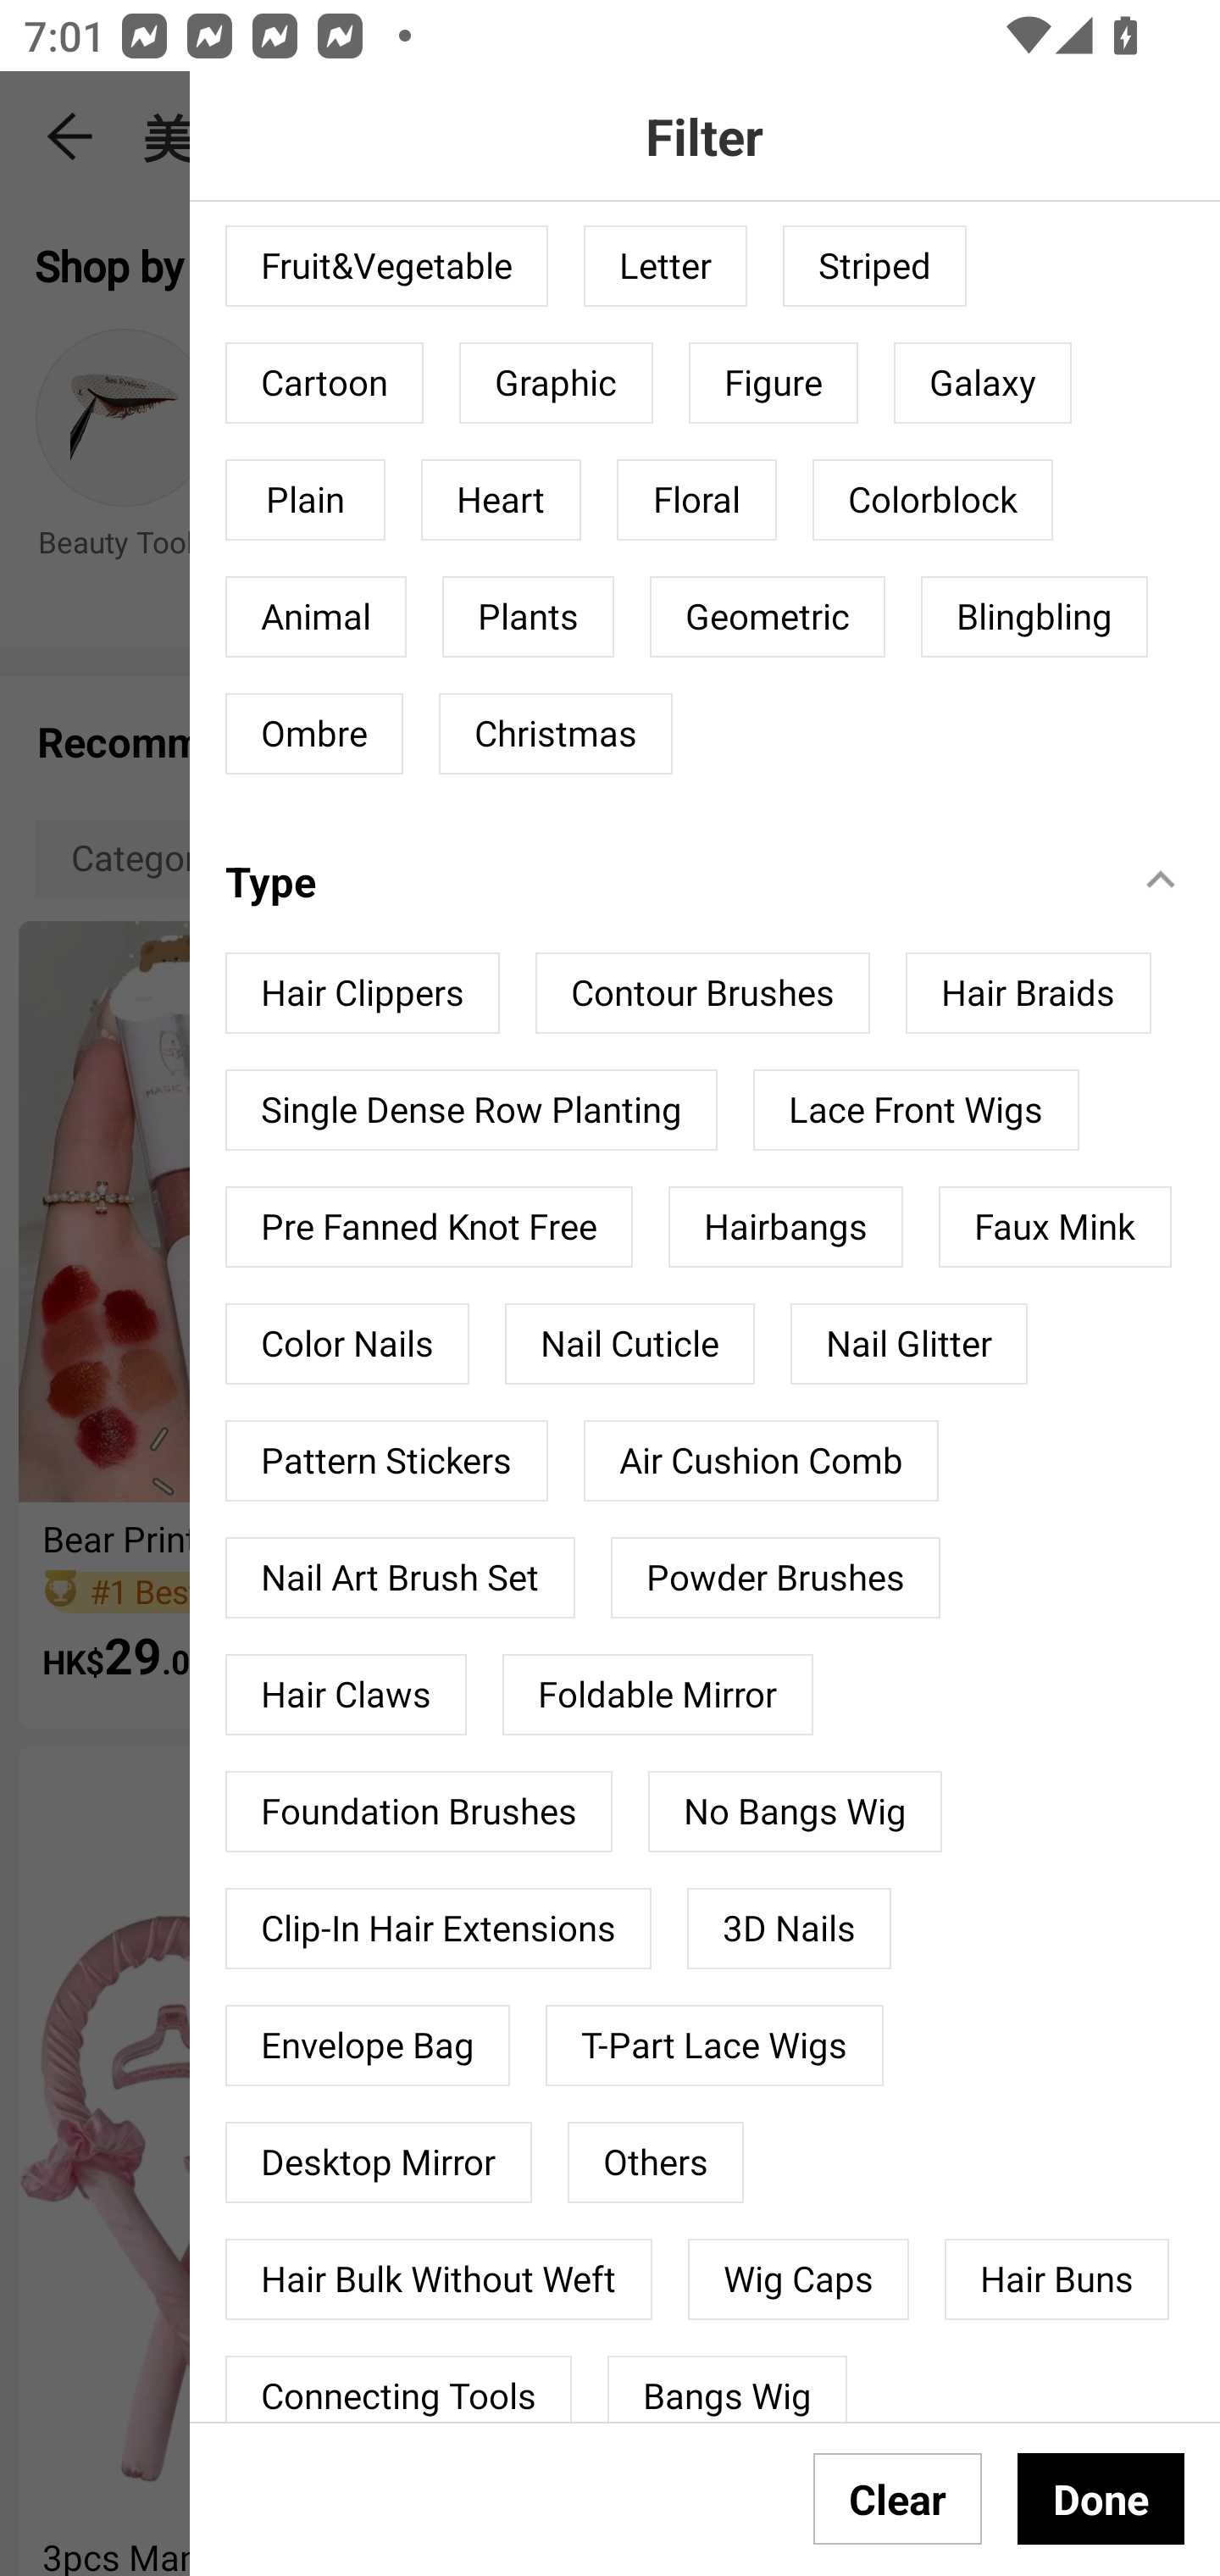 Image resolution: width=1220 pixels, height=2576 pixels. Describe the element at coordinates (898, 2498) in the screenshot. I see `Clear` at that location.